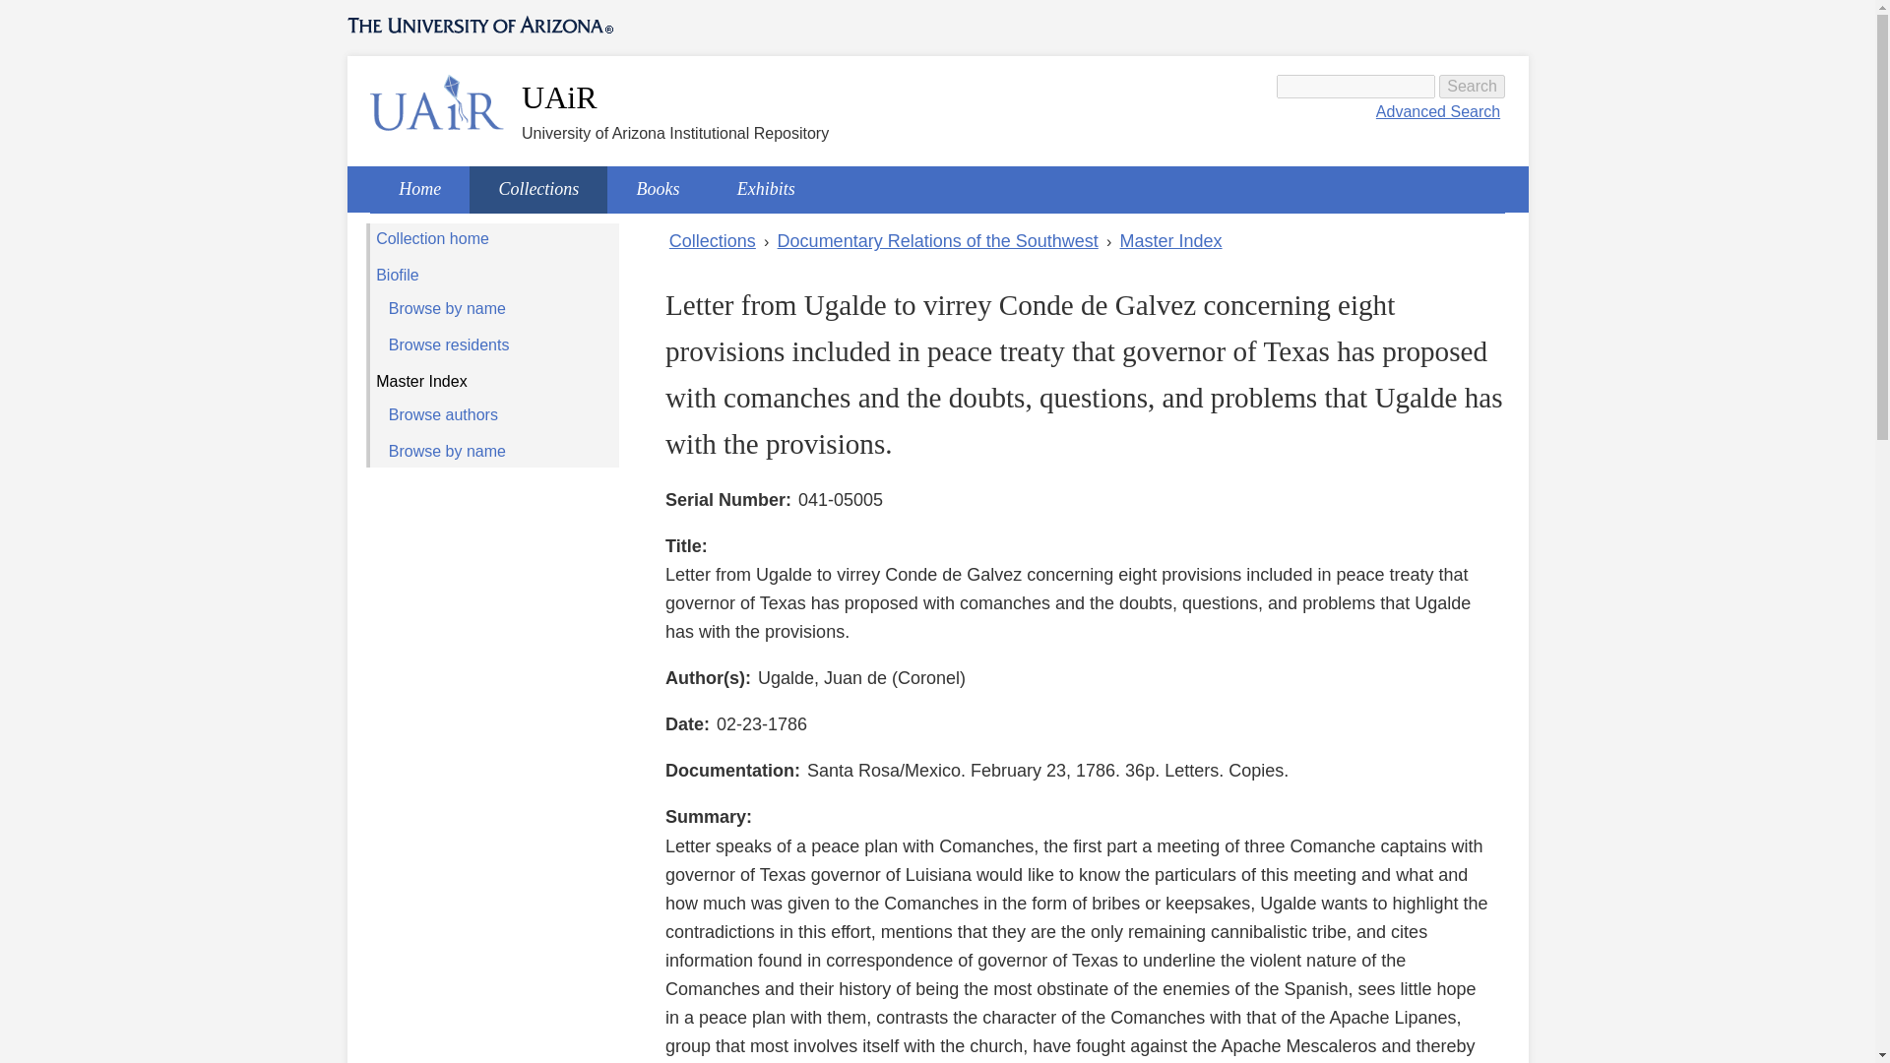  What do you see at coordinates (559, 96) in the screenshot?
I see `Home` at bounding box center [559, 96].